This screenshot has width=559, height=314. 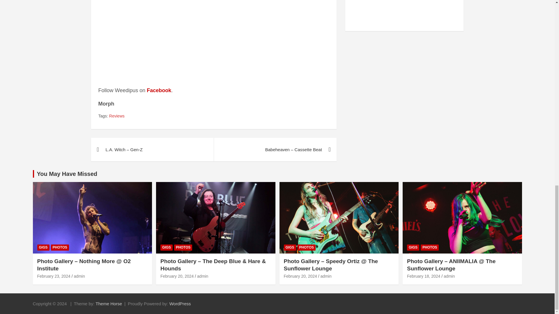 I want to click on GIGS, so click(x=43, y=247).